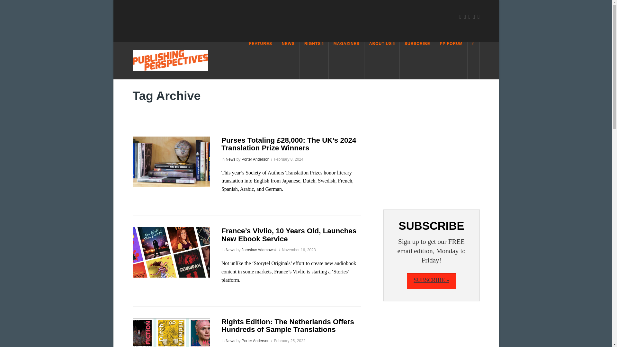 The height and width of the screenshot is (347, 617). What do you see at coordinates (288, 60) in the screenshot?
I see `NEWS` at bounding box center [288, 60].